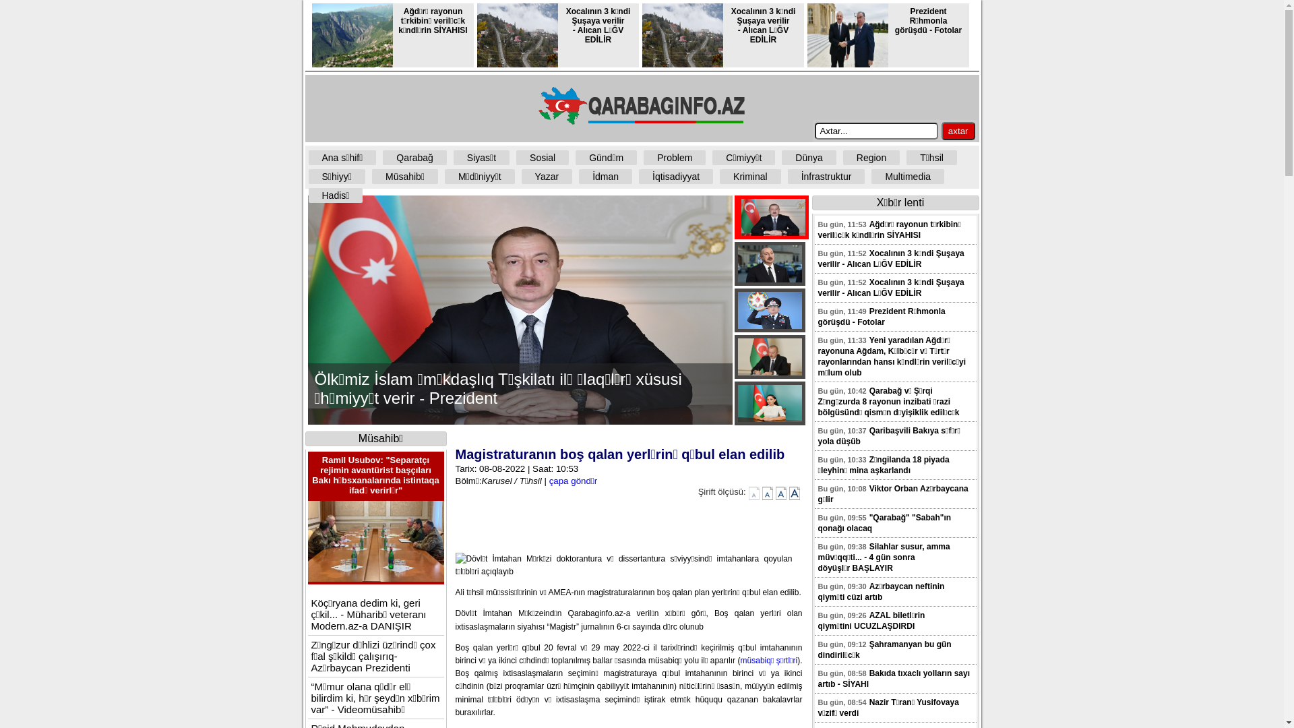 This screenshot has height=728, width=1294. Describe the element at coordinates (543, 158) in the screenshot. I see `Sosial` at that location.